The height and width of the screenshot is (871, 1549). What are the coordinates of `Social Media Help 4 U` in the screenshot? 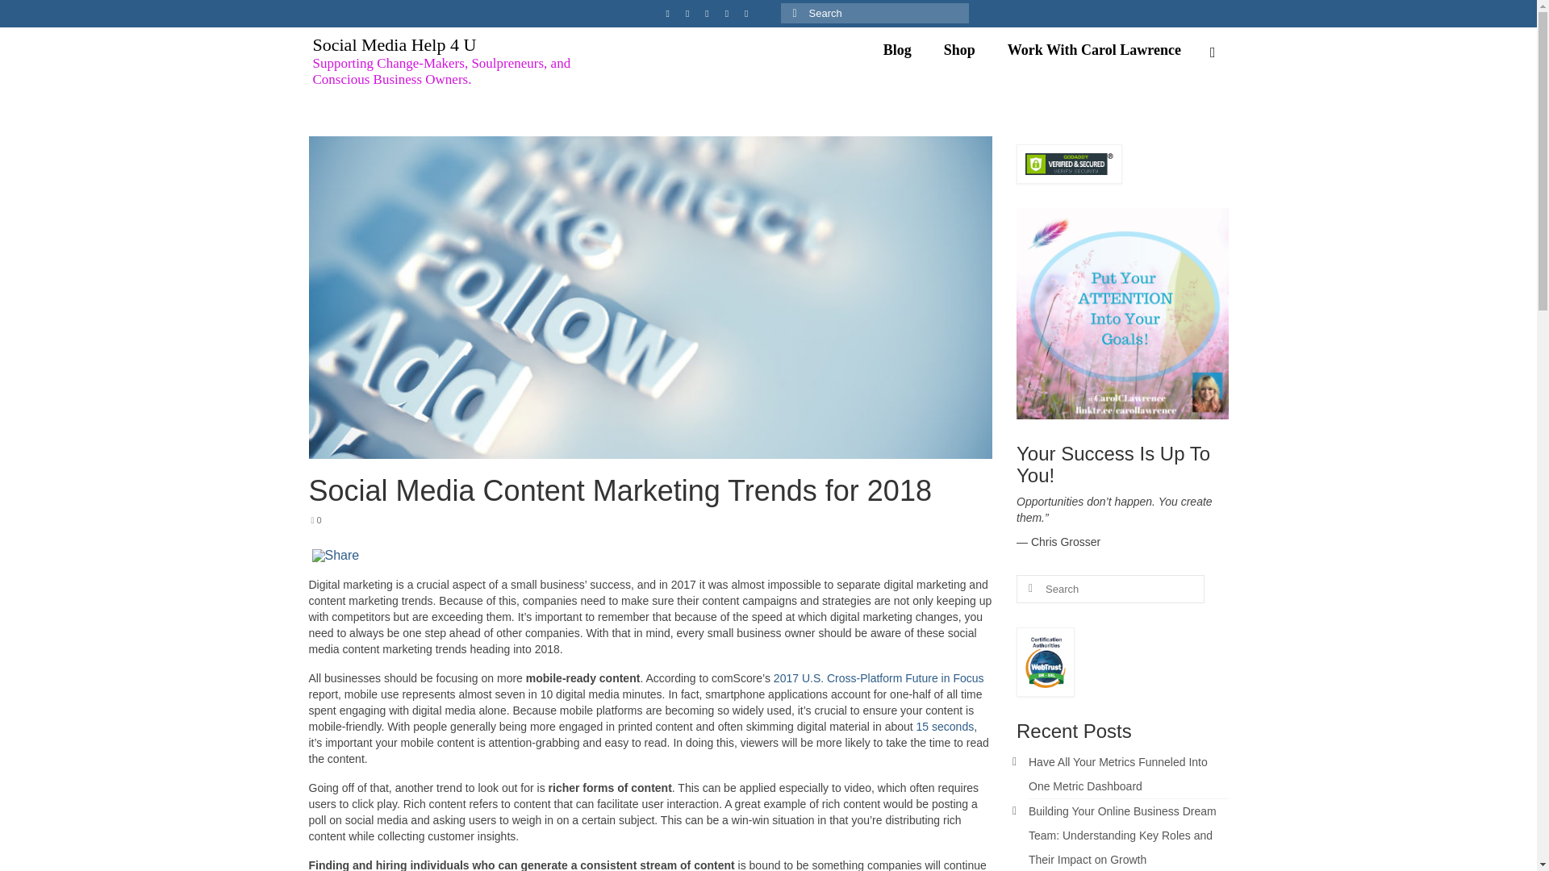 It's located at (395, 45).